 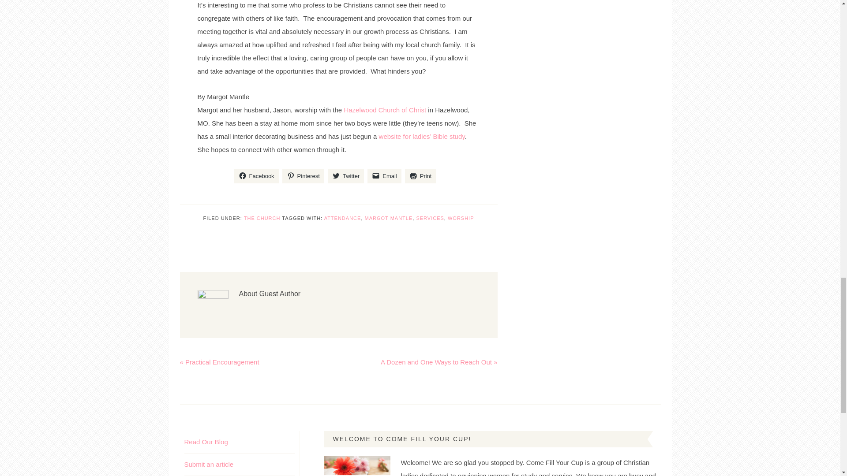 I want to click on ATTENDANCE, so click(x=343, y=218).